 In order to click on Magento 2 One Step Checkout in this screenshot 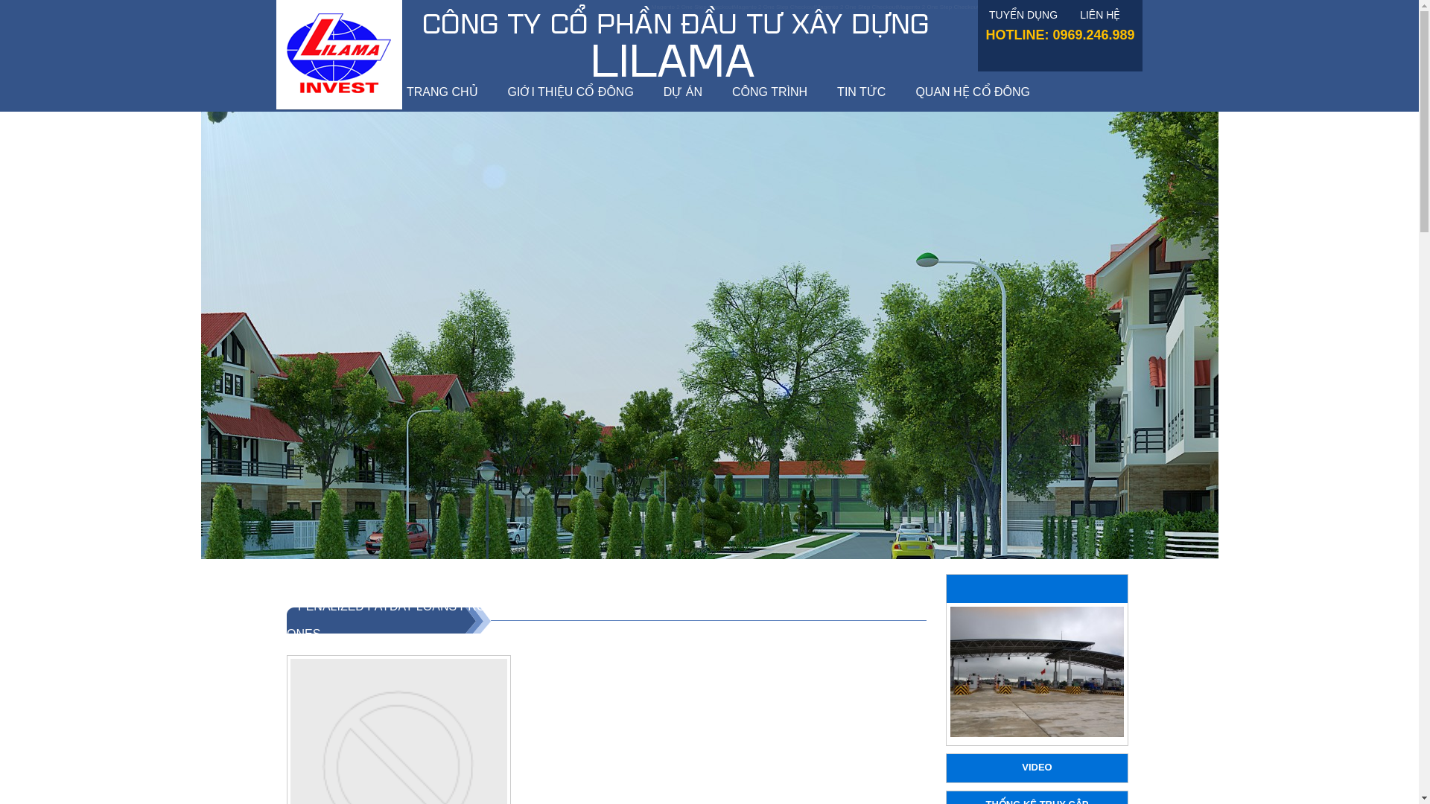, I will do `click(774, 7)`.